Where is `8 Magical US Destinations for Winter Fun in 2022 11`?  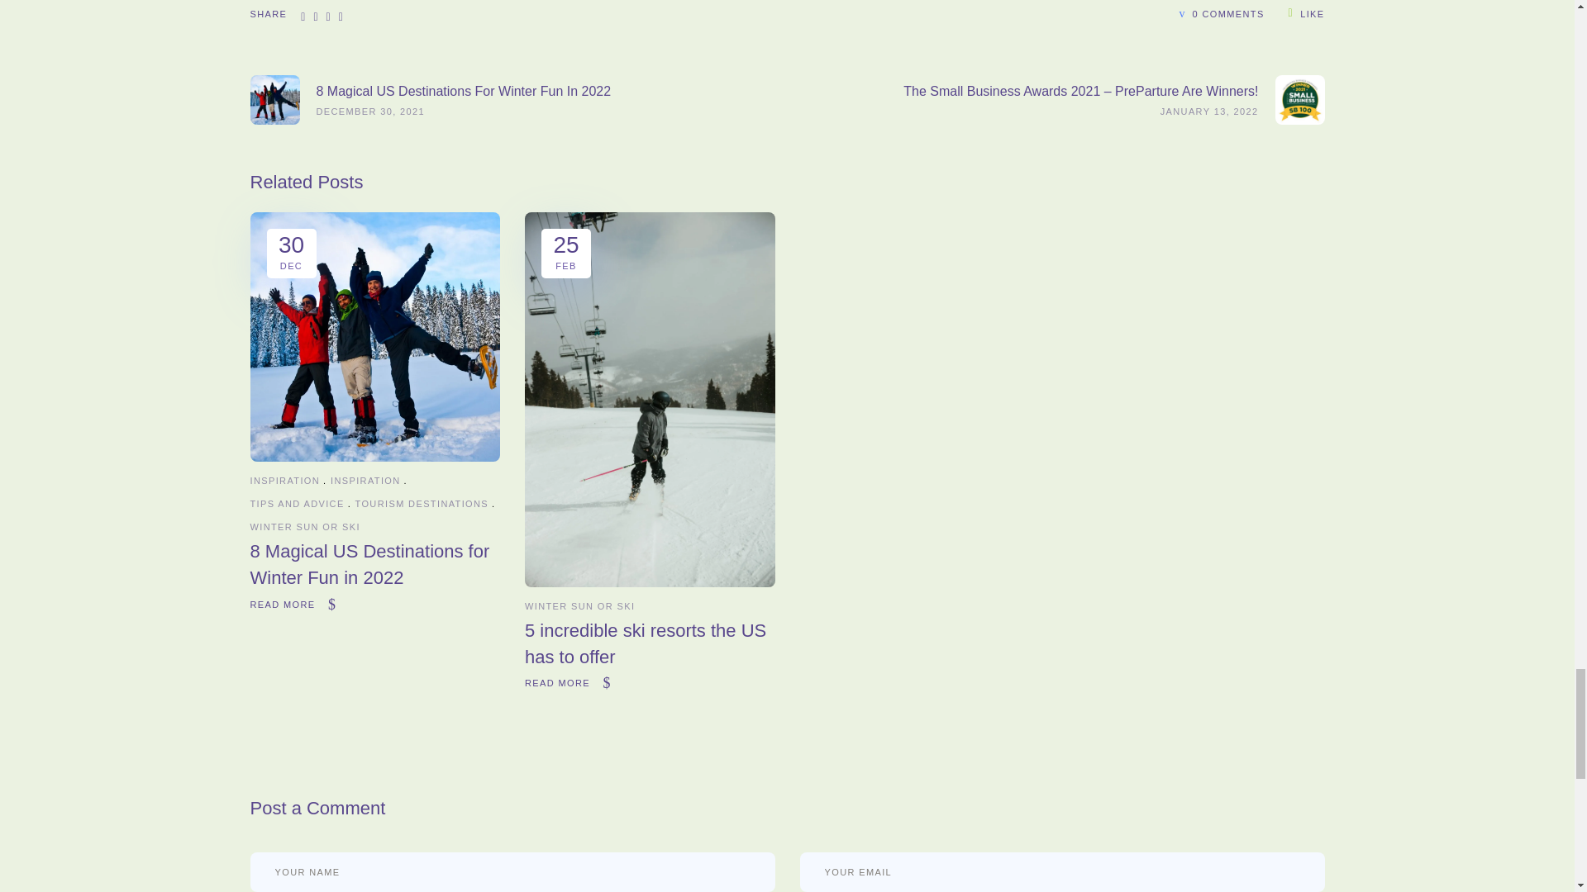 8 Magical US Destinations for Winter Fun in 2022 11 is located at coordinates (374, 337).